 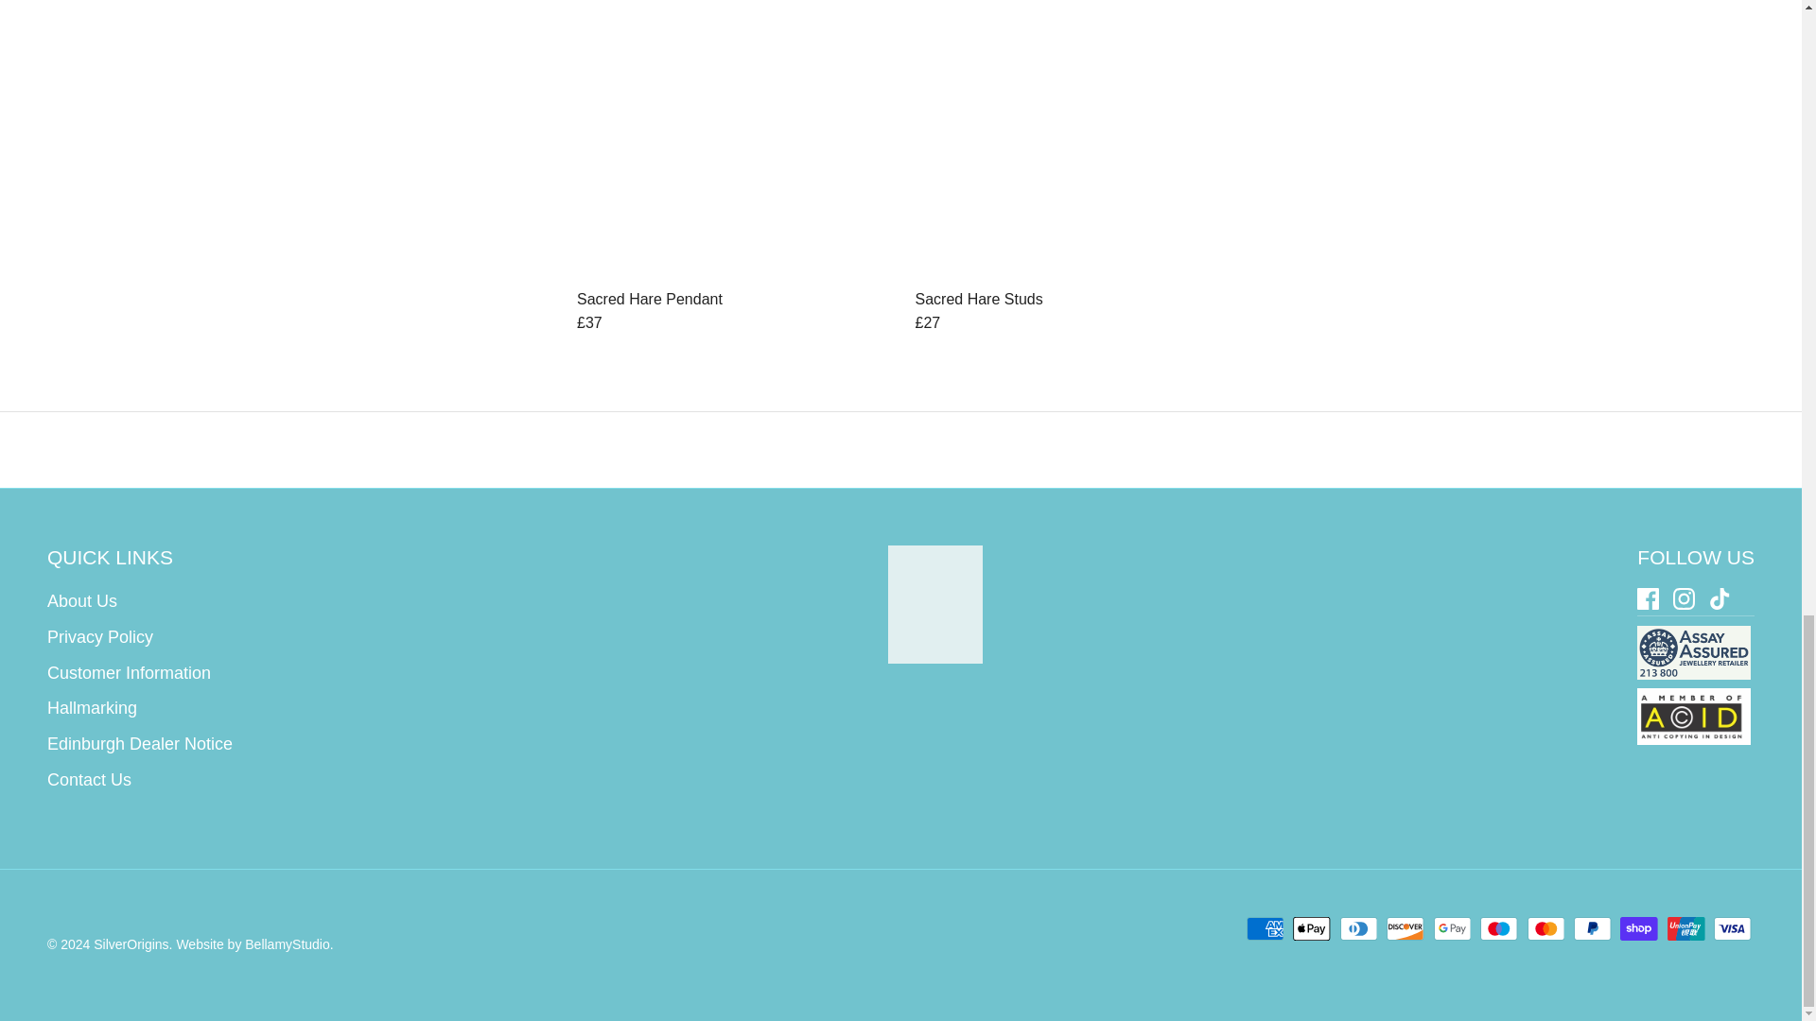 I want to click on Diners Club, so click(x=1358, y=928).